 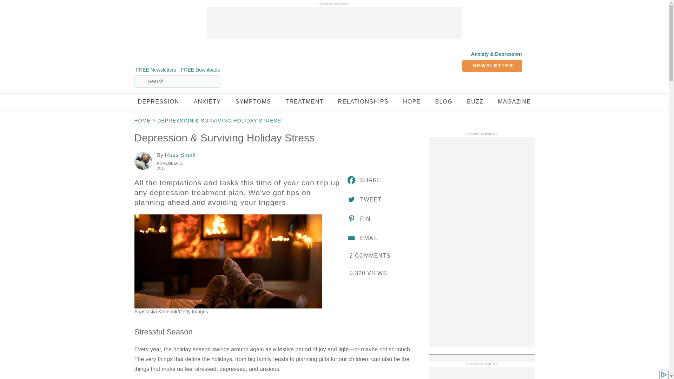 I want to click on ANXIETY, so click(x=207, y=101).